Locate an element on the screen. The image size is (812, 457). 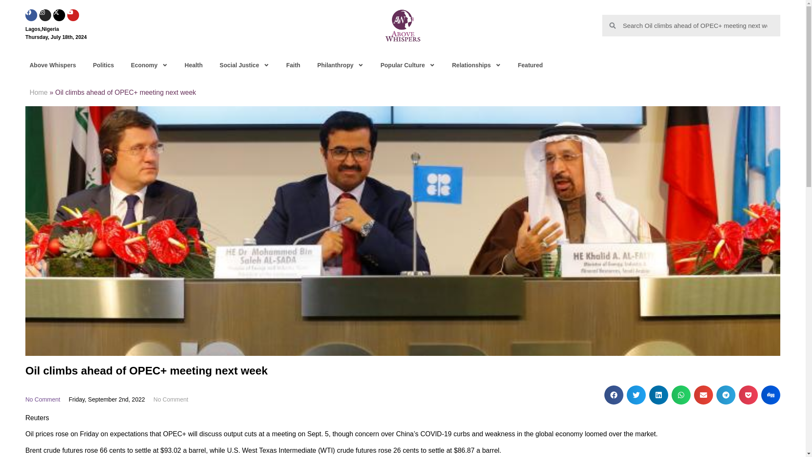
Featured is located at coordinates (530, 65).